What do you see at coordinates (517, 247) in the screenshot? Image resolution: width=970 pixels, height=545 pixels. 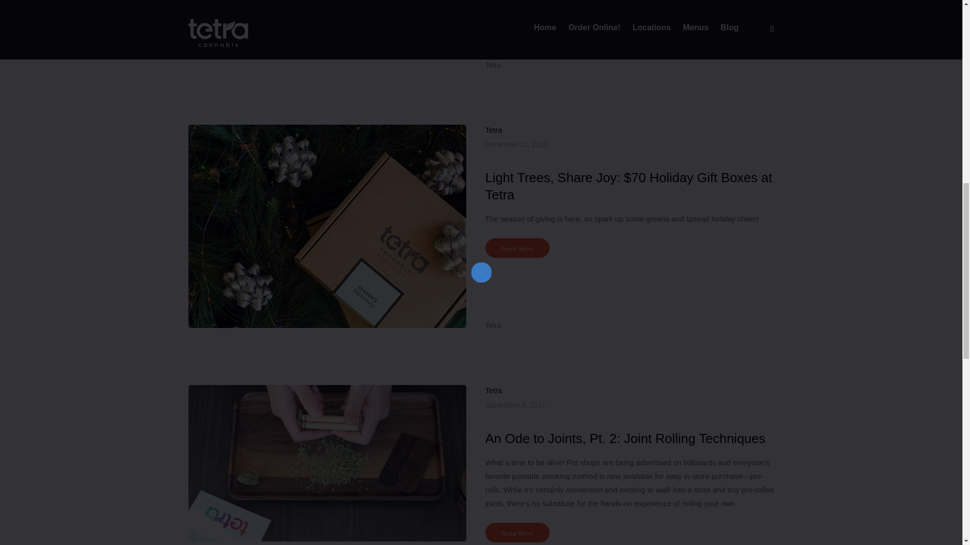 I see `Read More` at bounding box center [517, 247].